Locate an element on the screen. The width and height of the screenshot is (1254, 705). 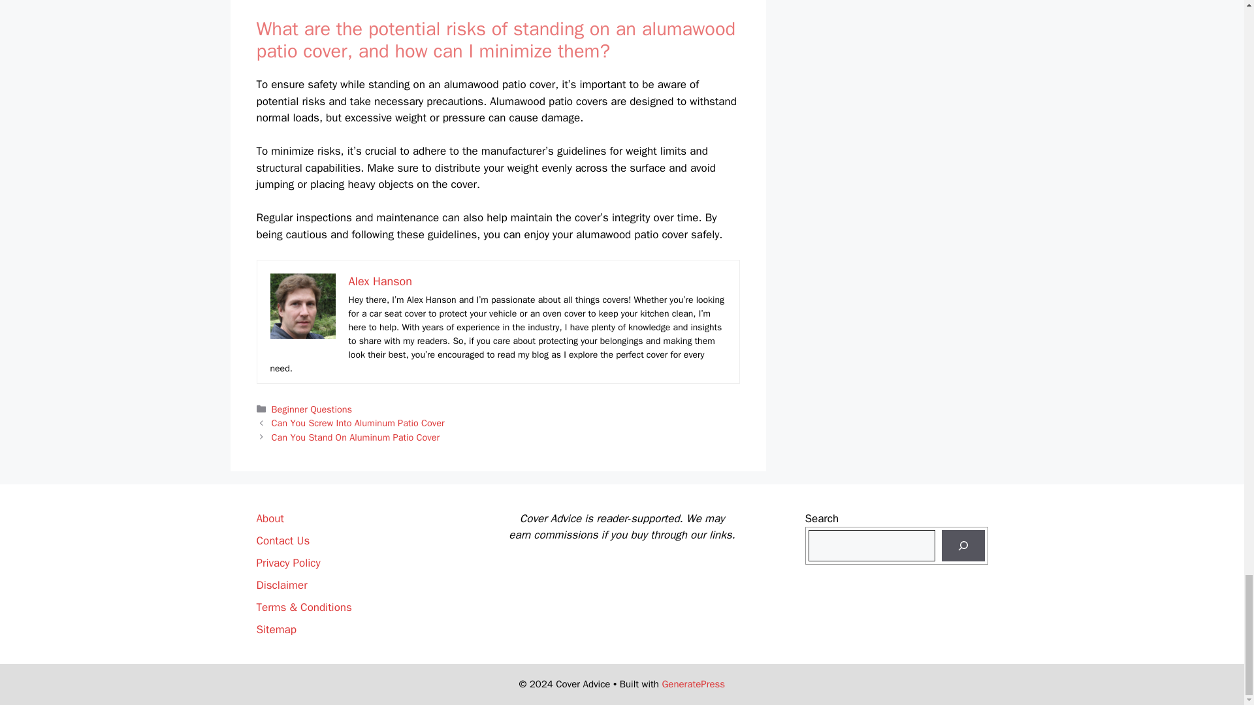
Beginner Questions is located at coordinates (312, 409).